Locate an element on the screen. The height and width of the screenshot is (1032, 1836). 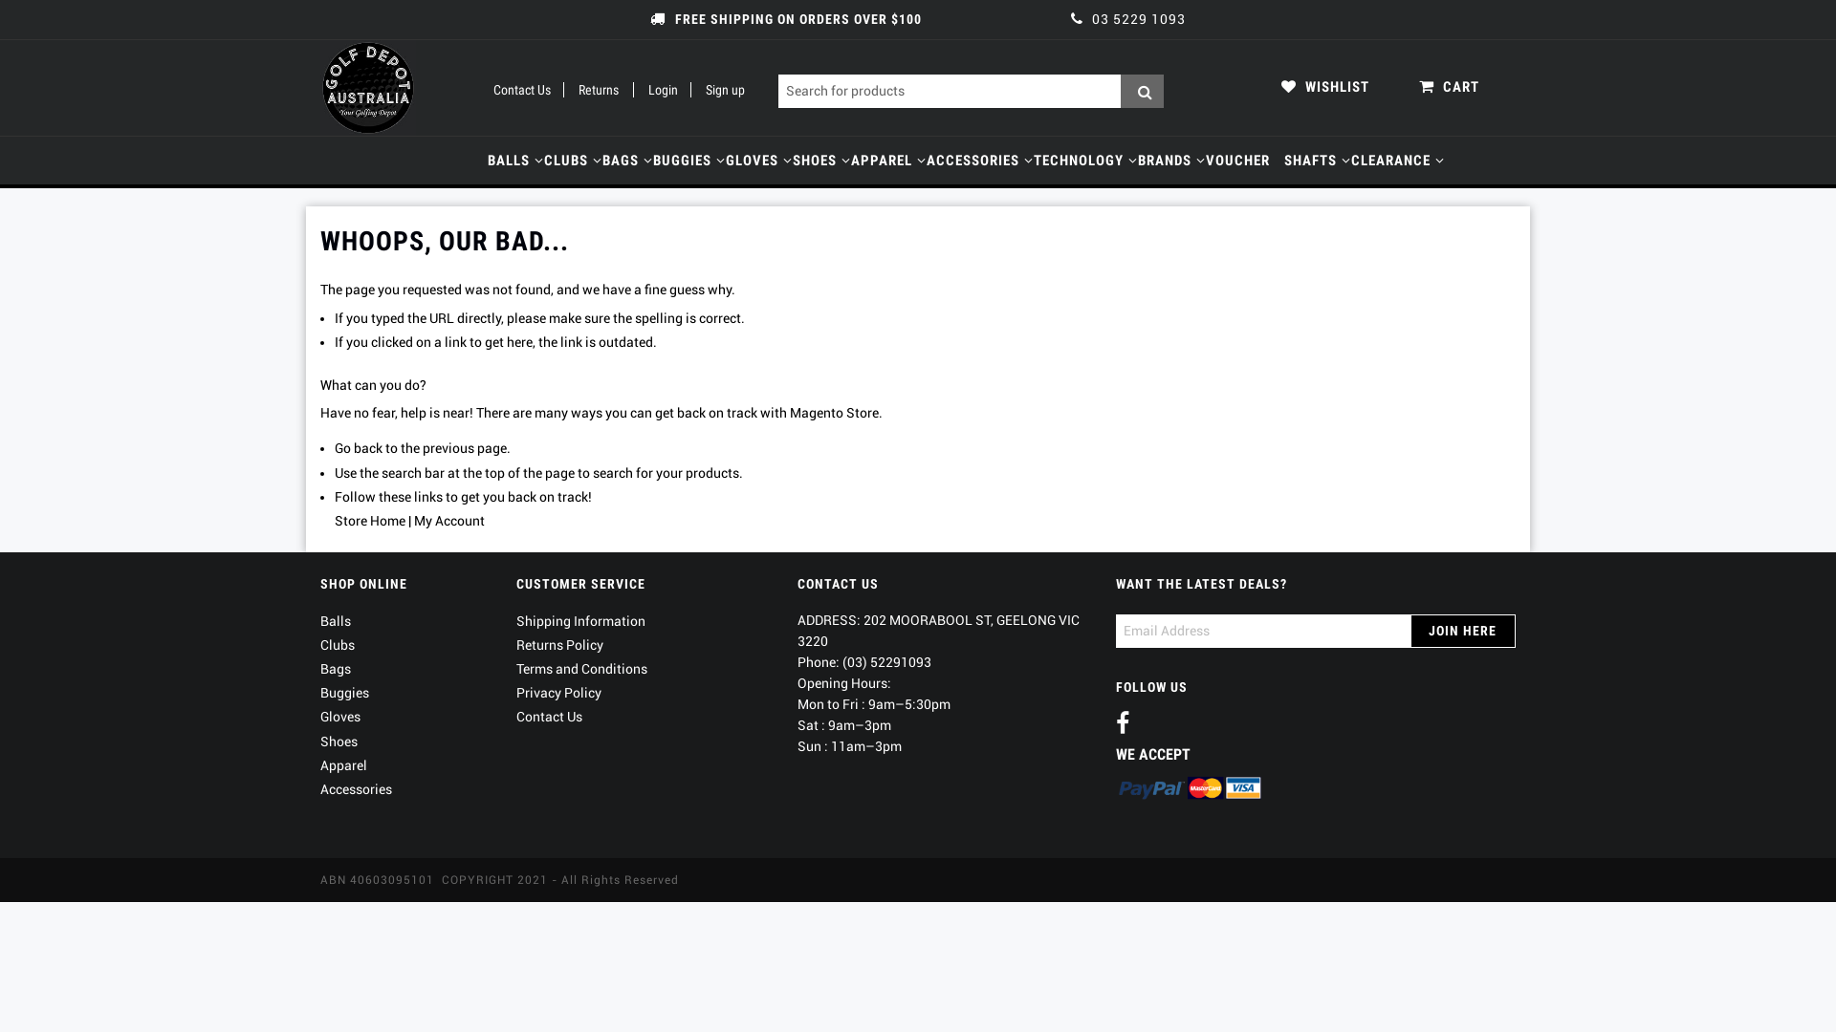
Clubs is located at coordinates (338, 645).